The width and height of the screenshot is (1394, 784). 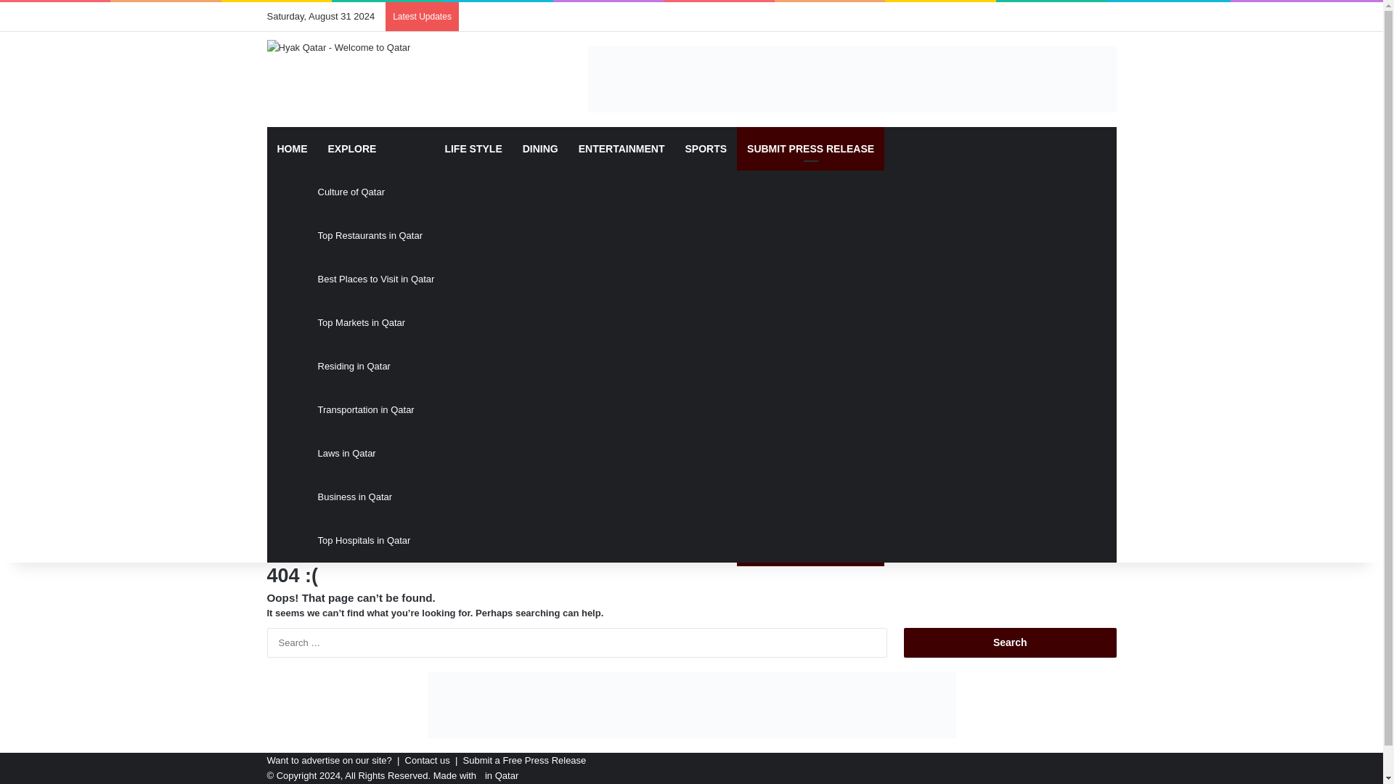 I want to click on Best Places to Visit in Qatar, so click(x=376, y=279).